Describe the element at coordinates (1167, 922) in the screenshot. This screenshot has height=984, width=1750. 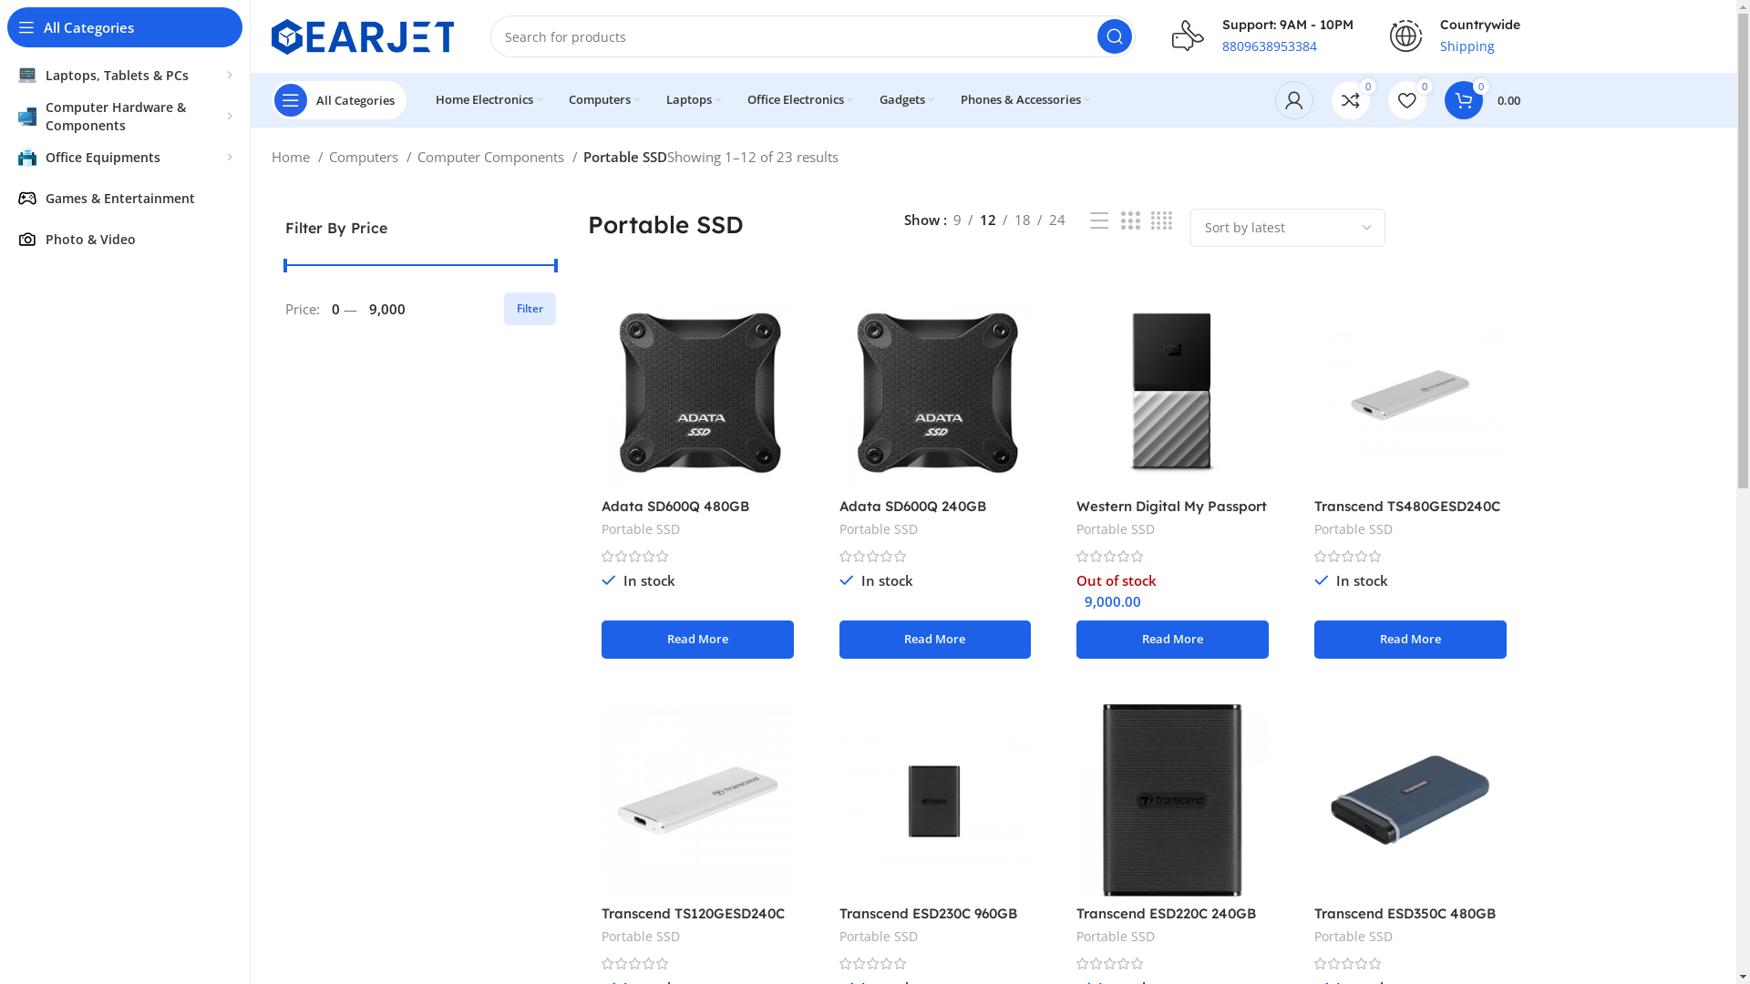
I see `Transcend ESD220C 240GB USB 3.1 Portable SSD` at that location.